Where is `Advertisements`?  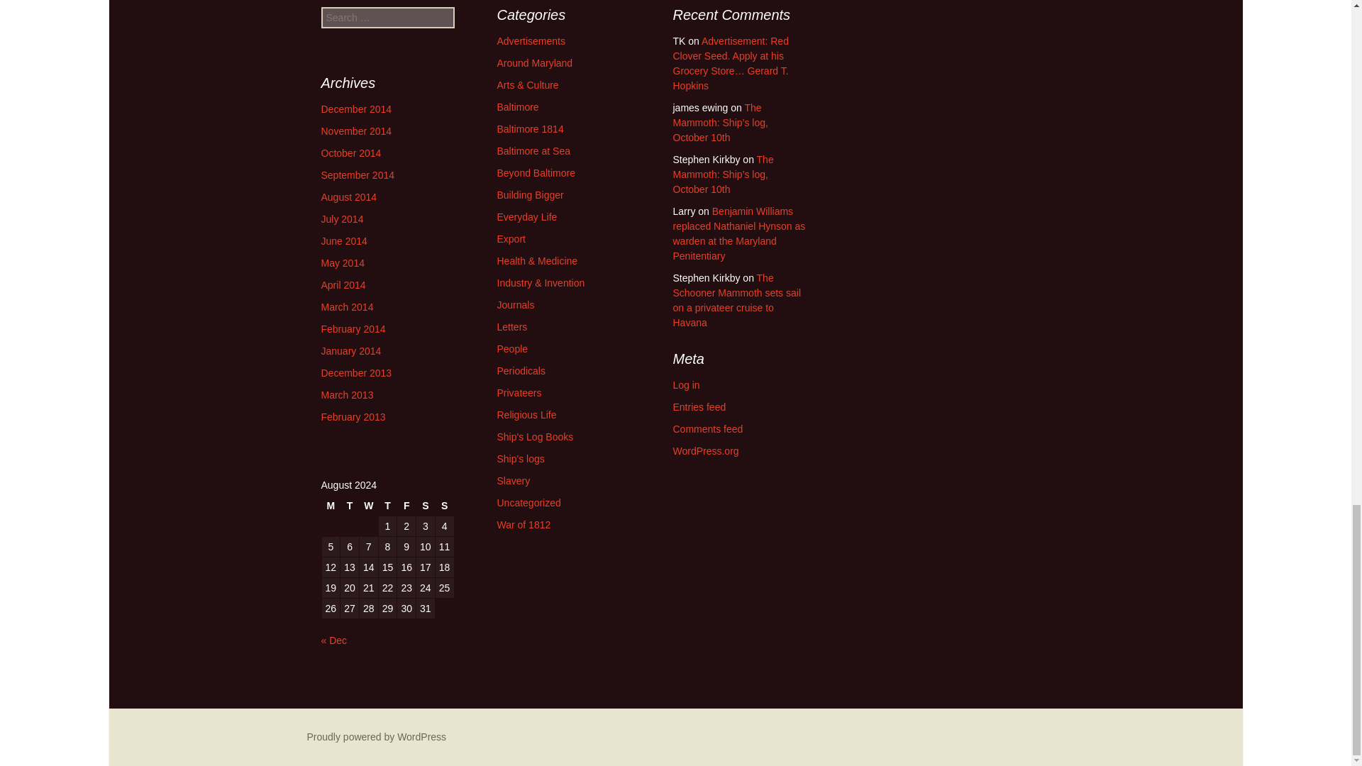
Advertisements is located at coordinates (531, 40).